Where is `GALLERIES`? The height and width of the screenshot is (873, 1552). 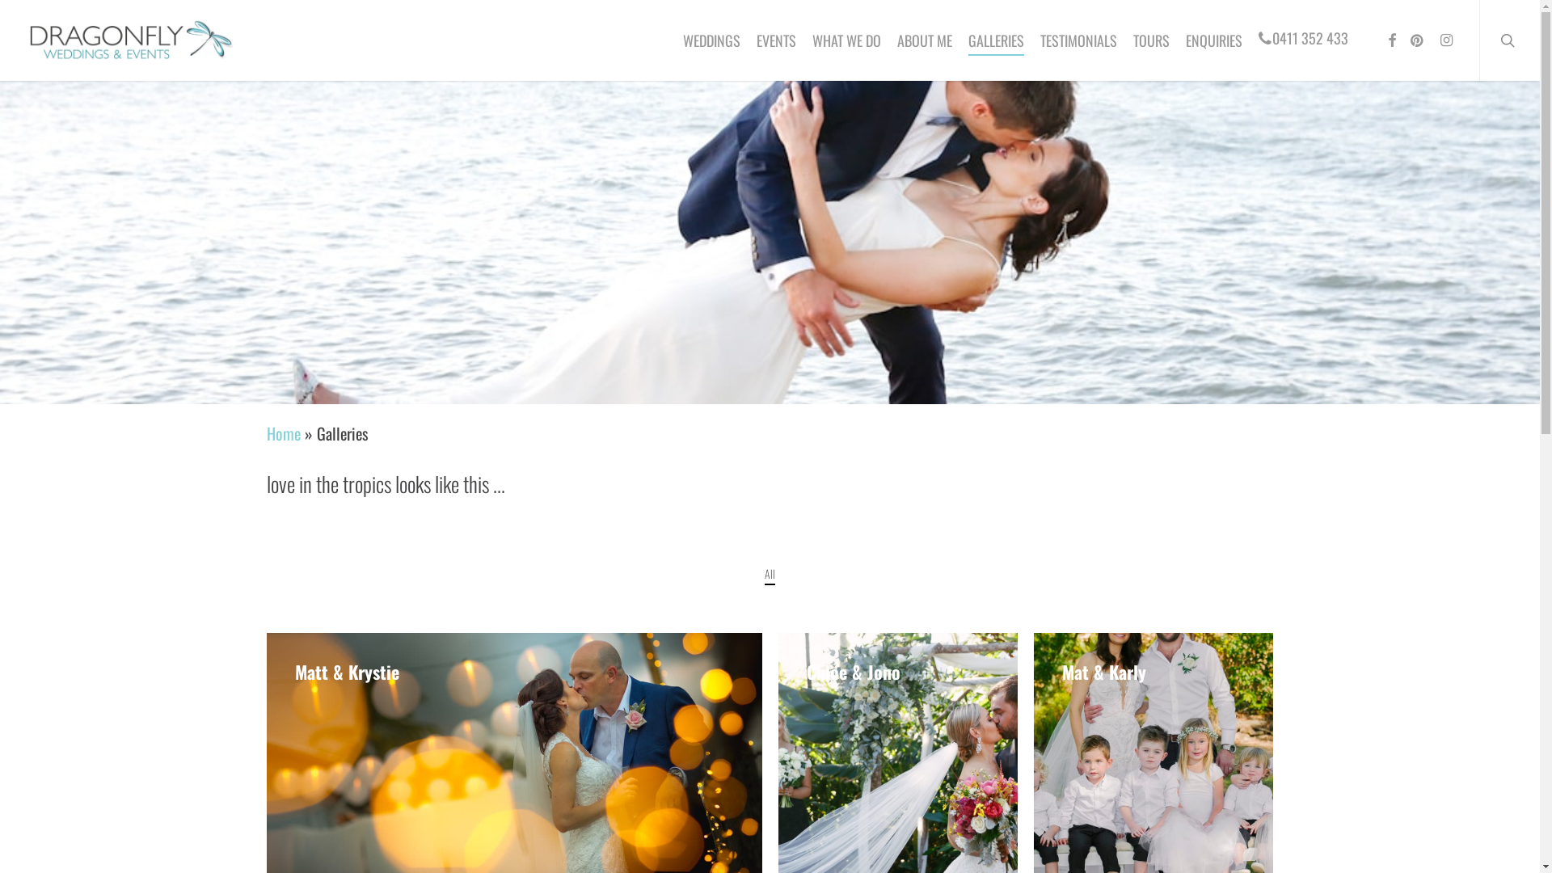 GALLERIES is located at coordinates (996, 40).